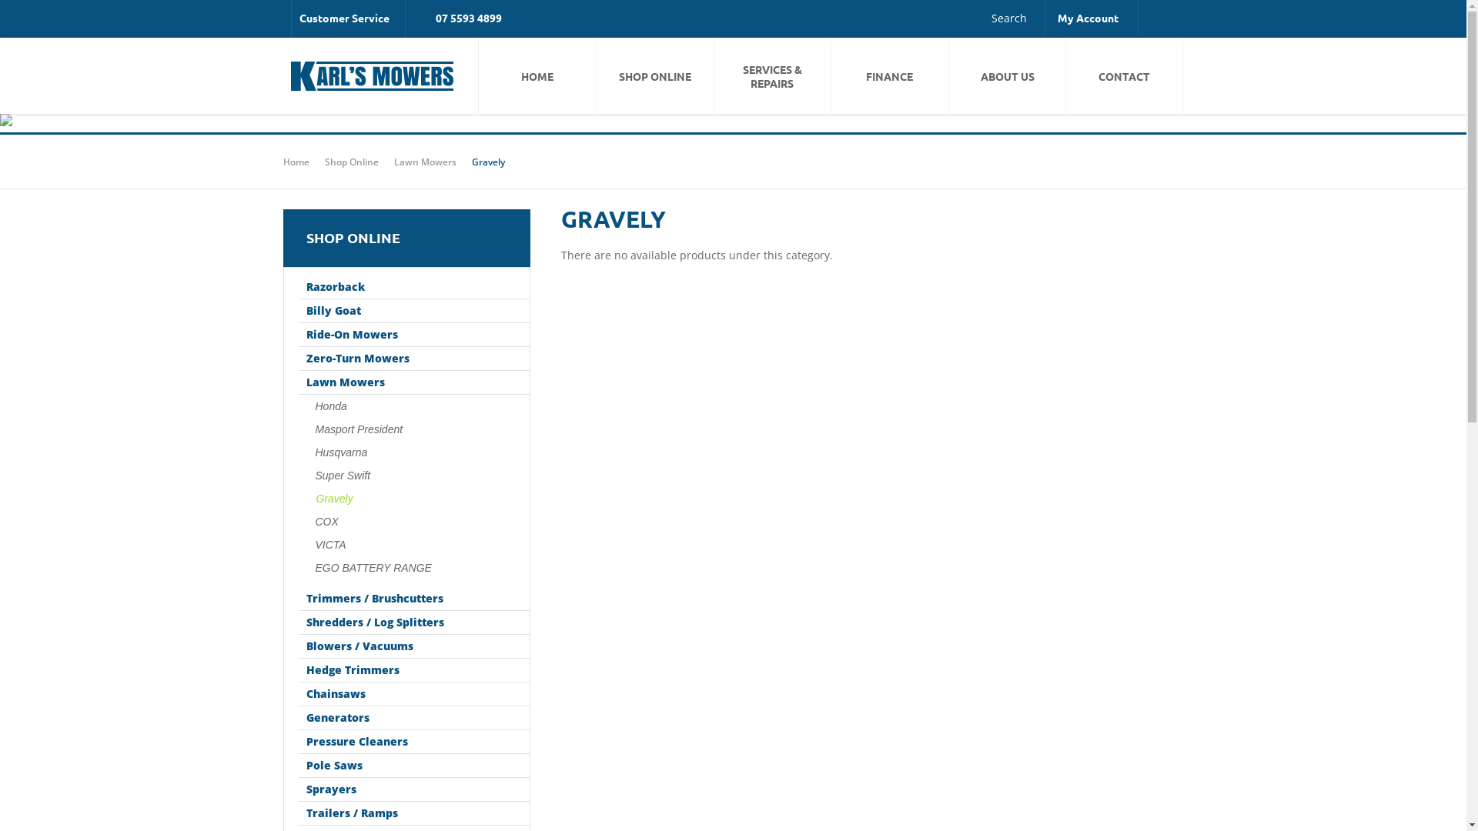 This screenshot has width=1478, height=831. What do you see at coordinates (654, 75) in the screenshot?
I see `SHOP ONLINE` at bounding box center [654, 75].